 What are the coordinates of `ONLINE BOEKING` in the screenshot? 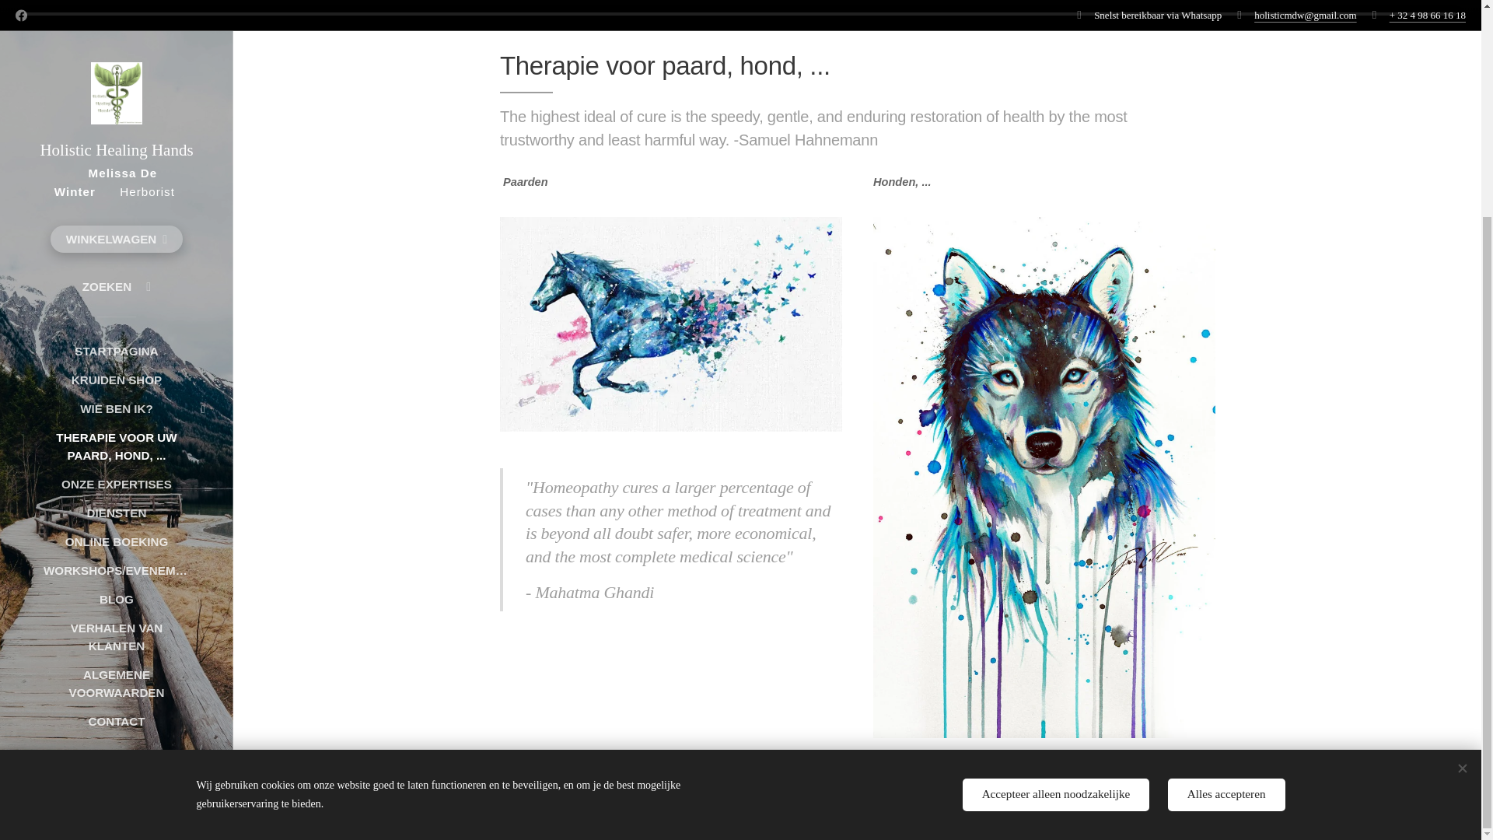 It's located at (116, 260).